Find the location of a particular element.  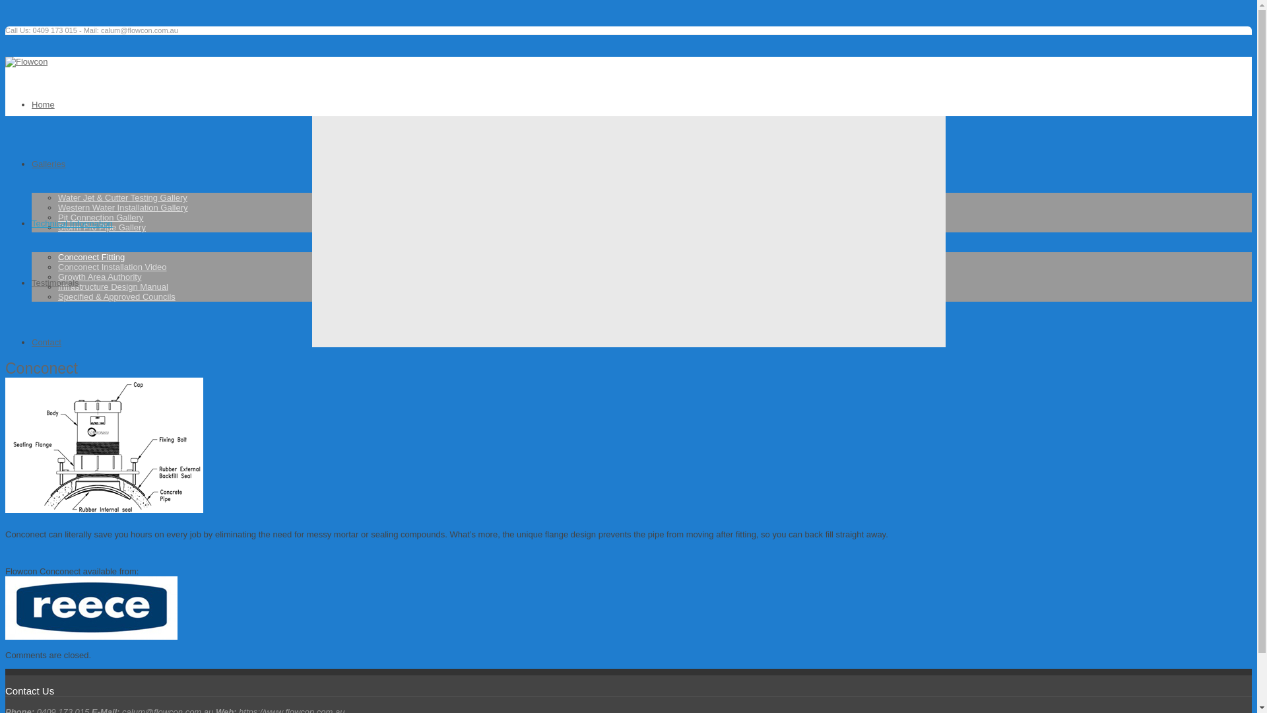

Conconect Installation Video is located at coordinates (112, 267).